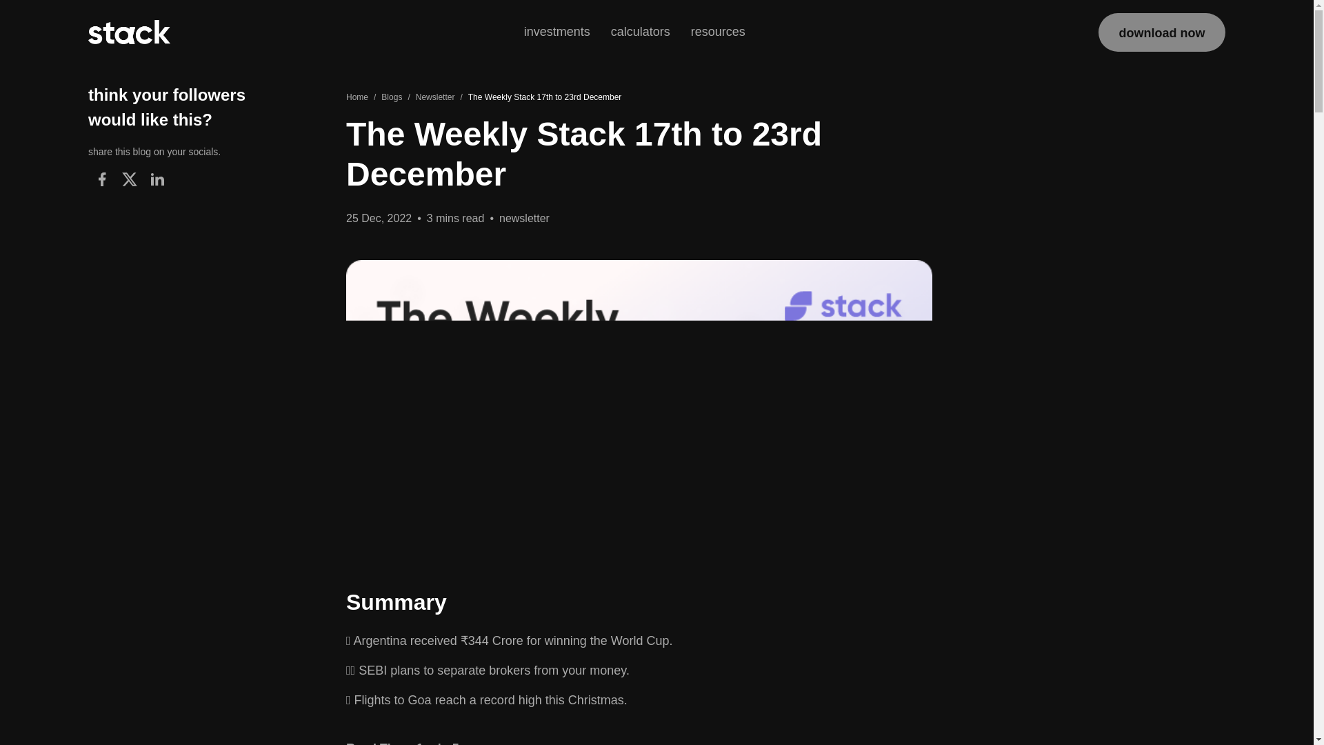 This screenshot has height=745, width=1324. I want to click on download now, so click(1162, 32).